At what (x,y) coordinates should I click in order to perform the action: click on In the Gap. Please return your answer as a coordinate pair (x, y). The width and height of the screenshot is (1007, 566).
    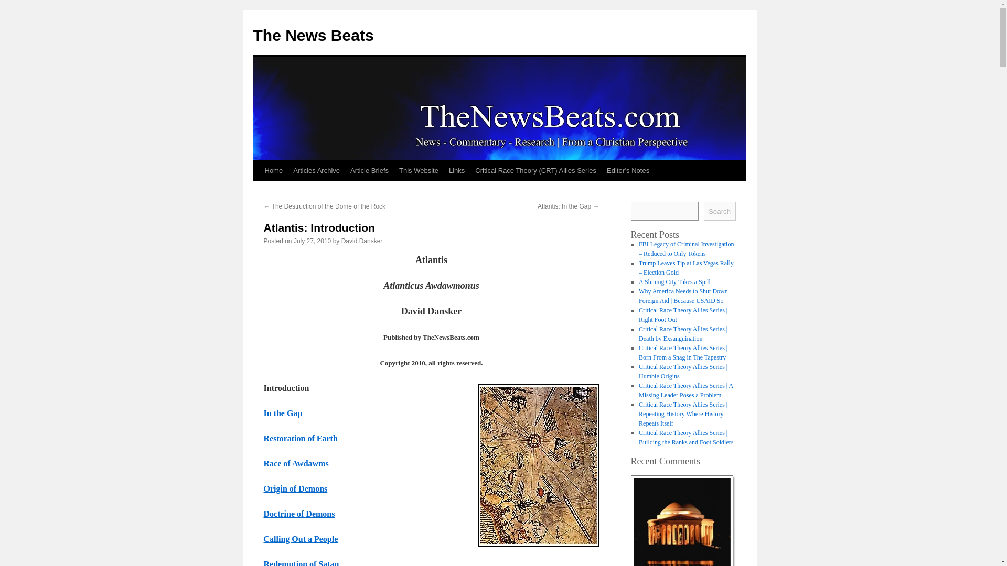
    Looking at the image, I should click on (282, 413).